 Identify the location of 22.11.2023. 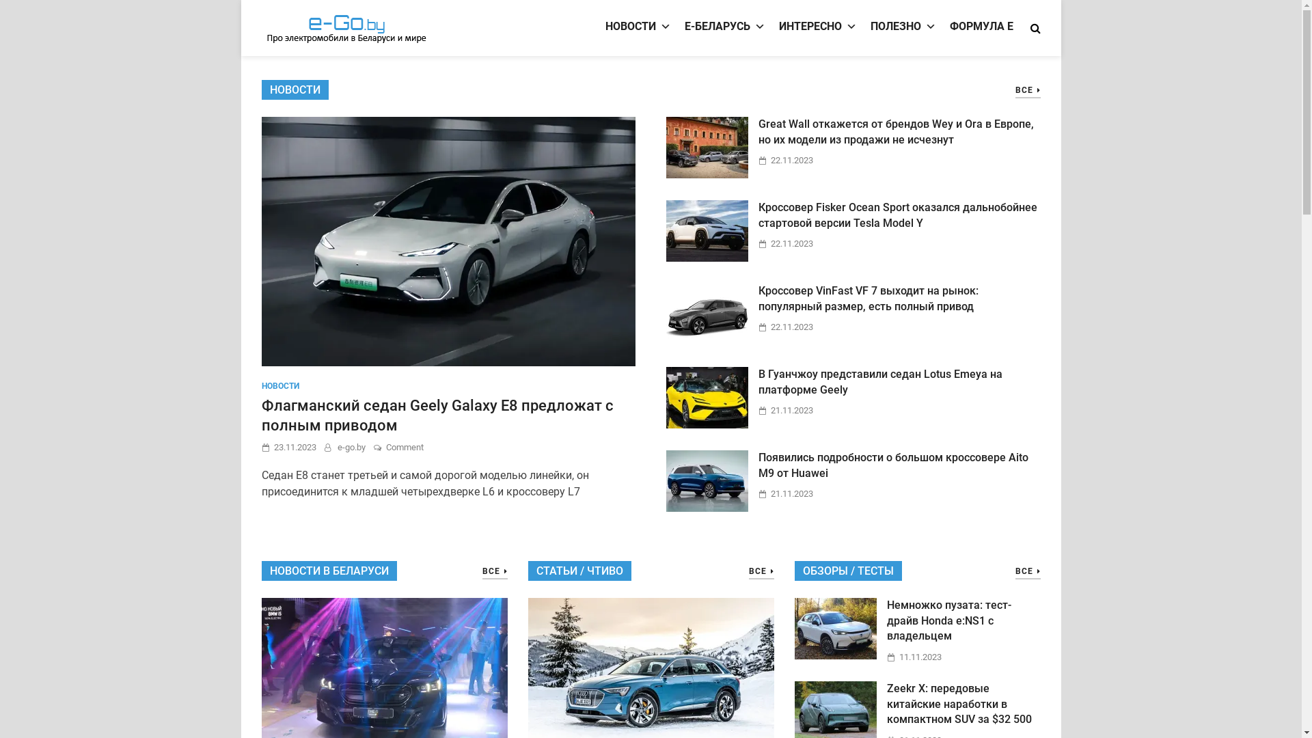
(792, 327).